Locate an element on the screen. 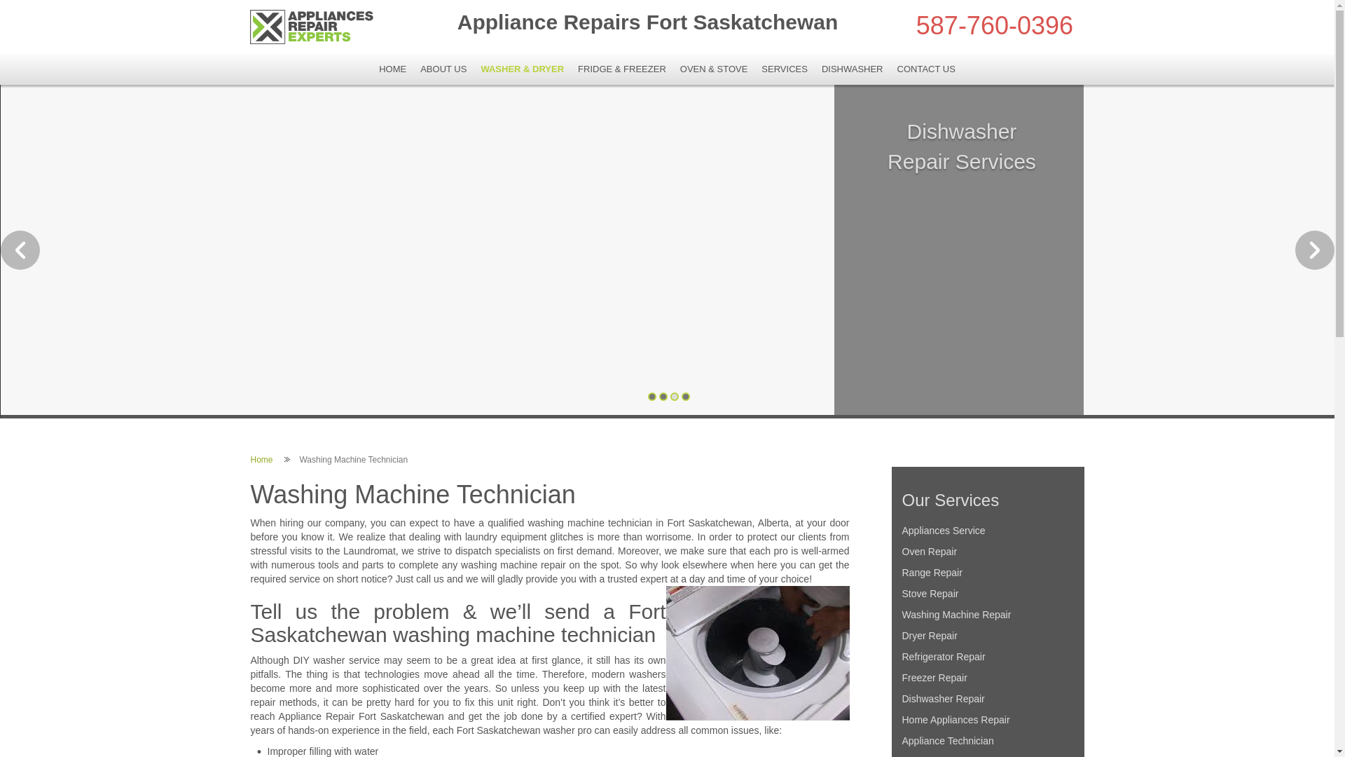 Image resolution: width=1345 pixels, height=757 pixels. CONTACT US is located at coordinates (926, 69).